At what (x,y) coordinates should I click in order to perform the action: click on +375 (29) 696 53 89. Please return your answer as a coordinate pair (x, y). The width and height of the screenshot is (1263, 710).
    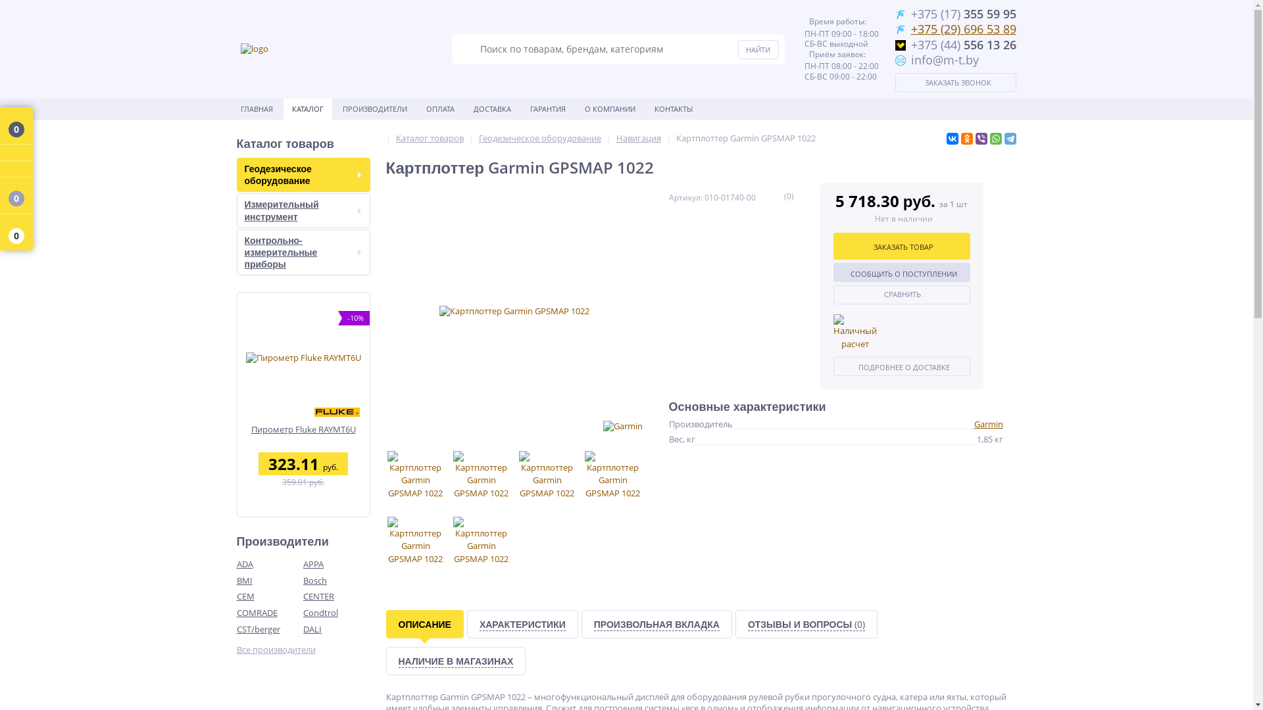
    Looking at the image, I should click on (963, 29).